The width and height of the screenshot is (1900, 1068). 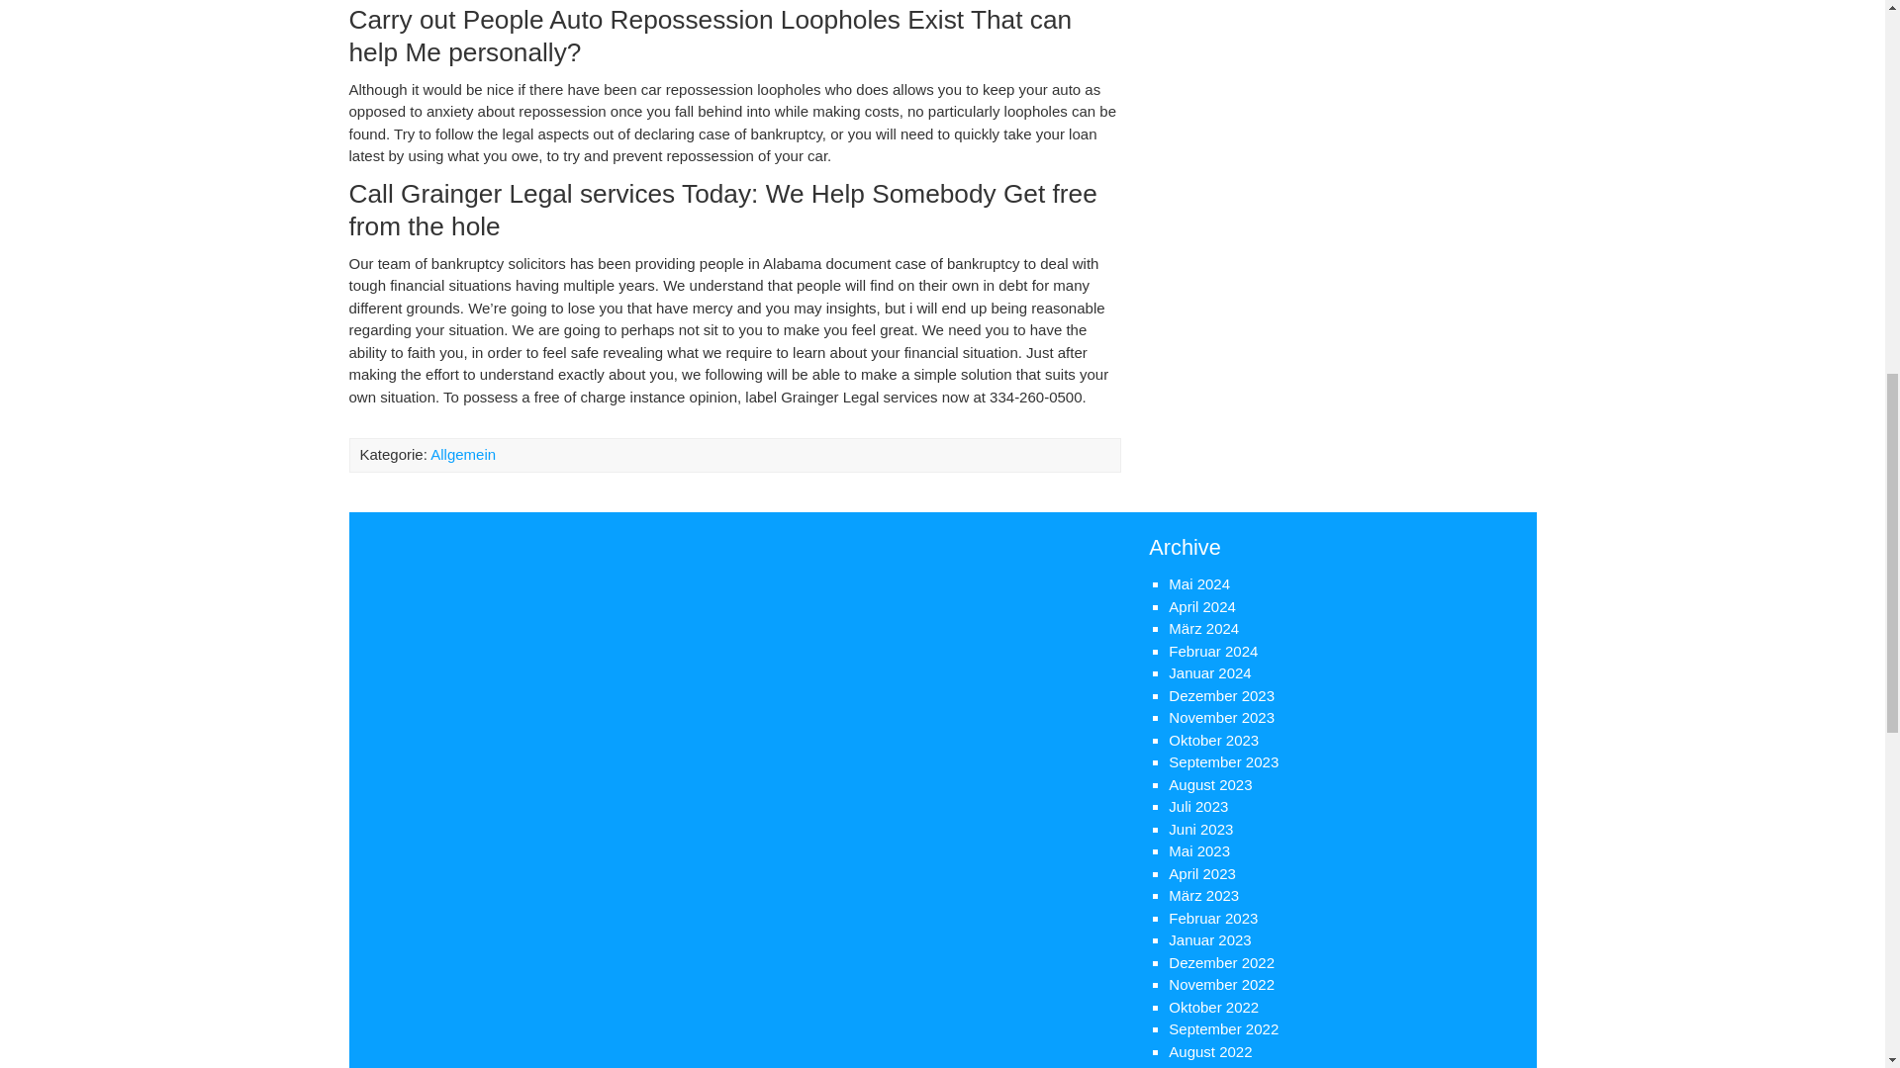 I want to click on Juni 2023, so click(x=1200, y=829).